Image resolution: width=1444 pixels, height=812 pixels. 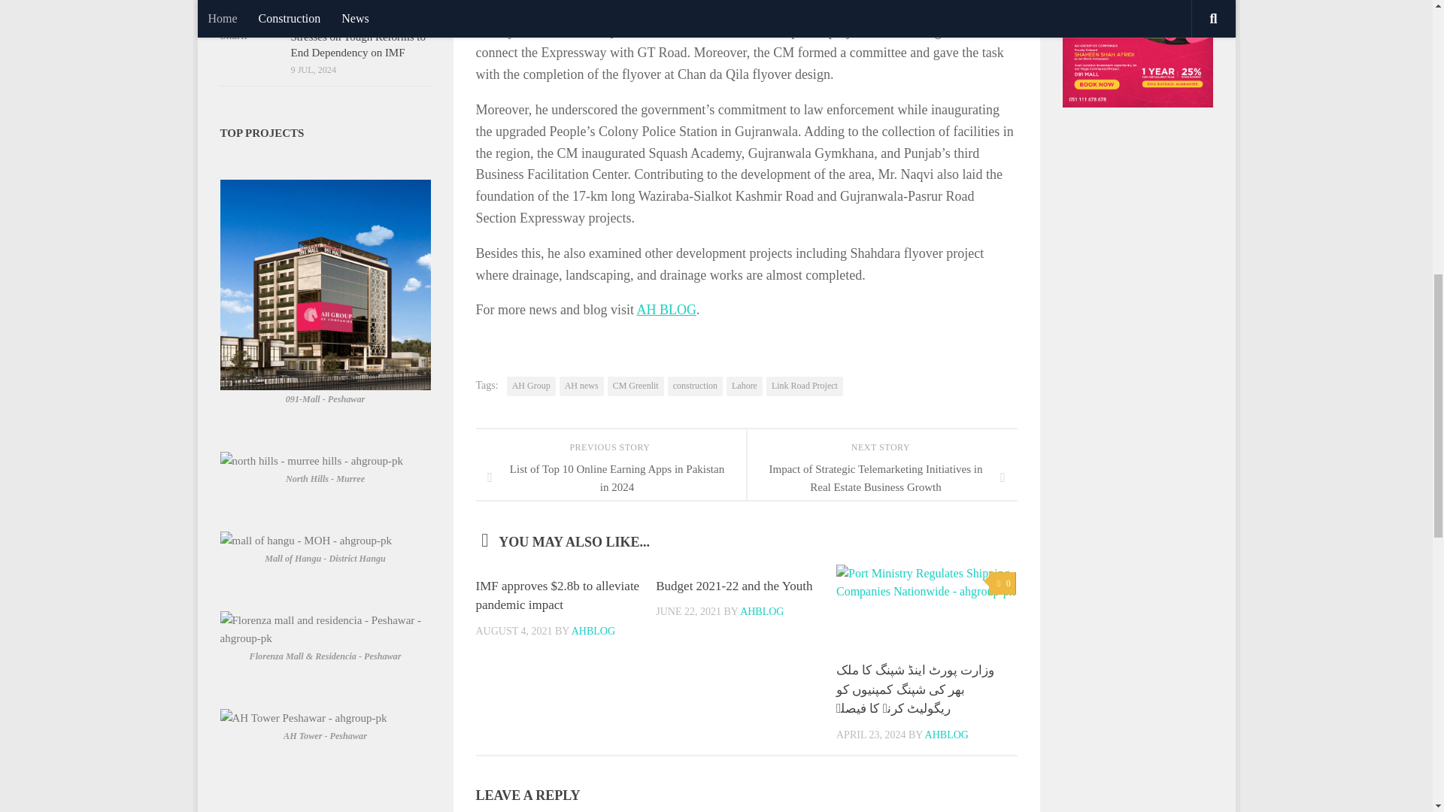 I want to click on Budget 2021-22 and the Youth, so click(x=733, y=586).